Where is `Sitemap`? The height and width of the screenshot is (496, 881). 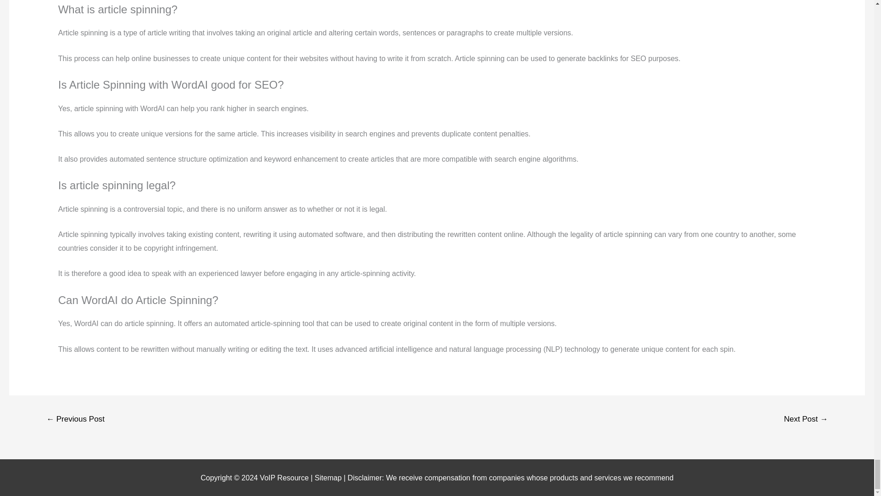 Sitemap is located at coordinates (329, 478).